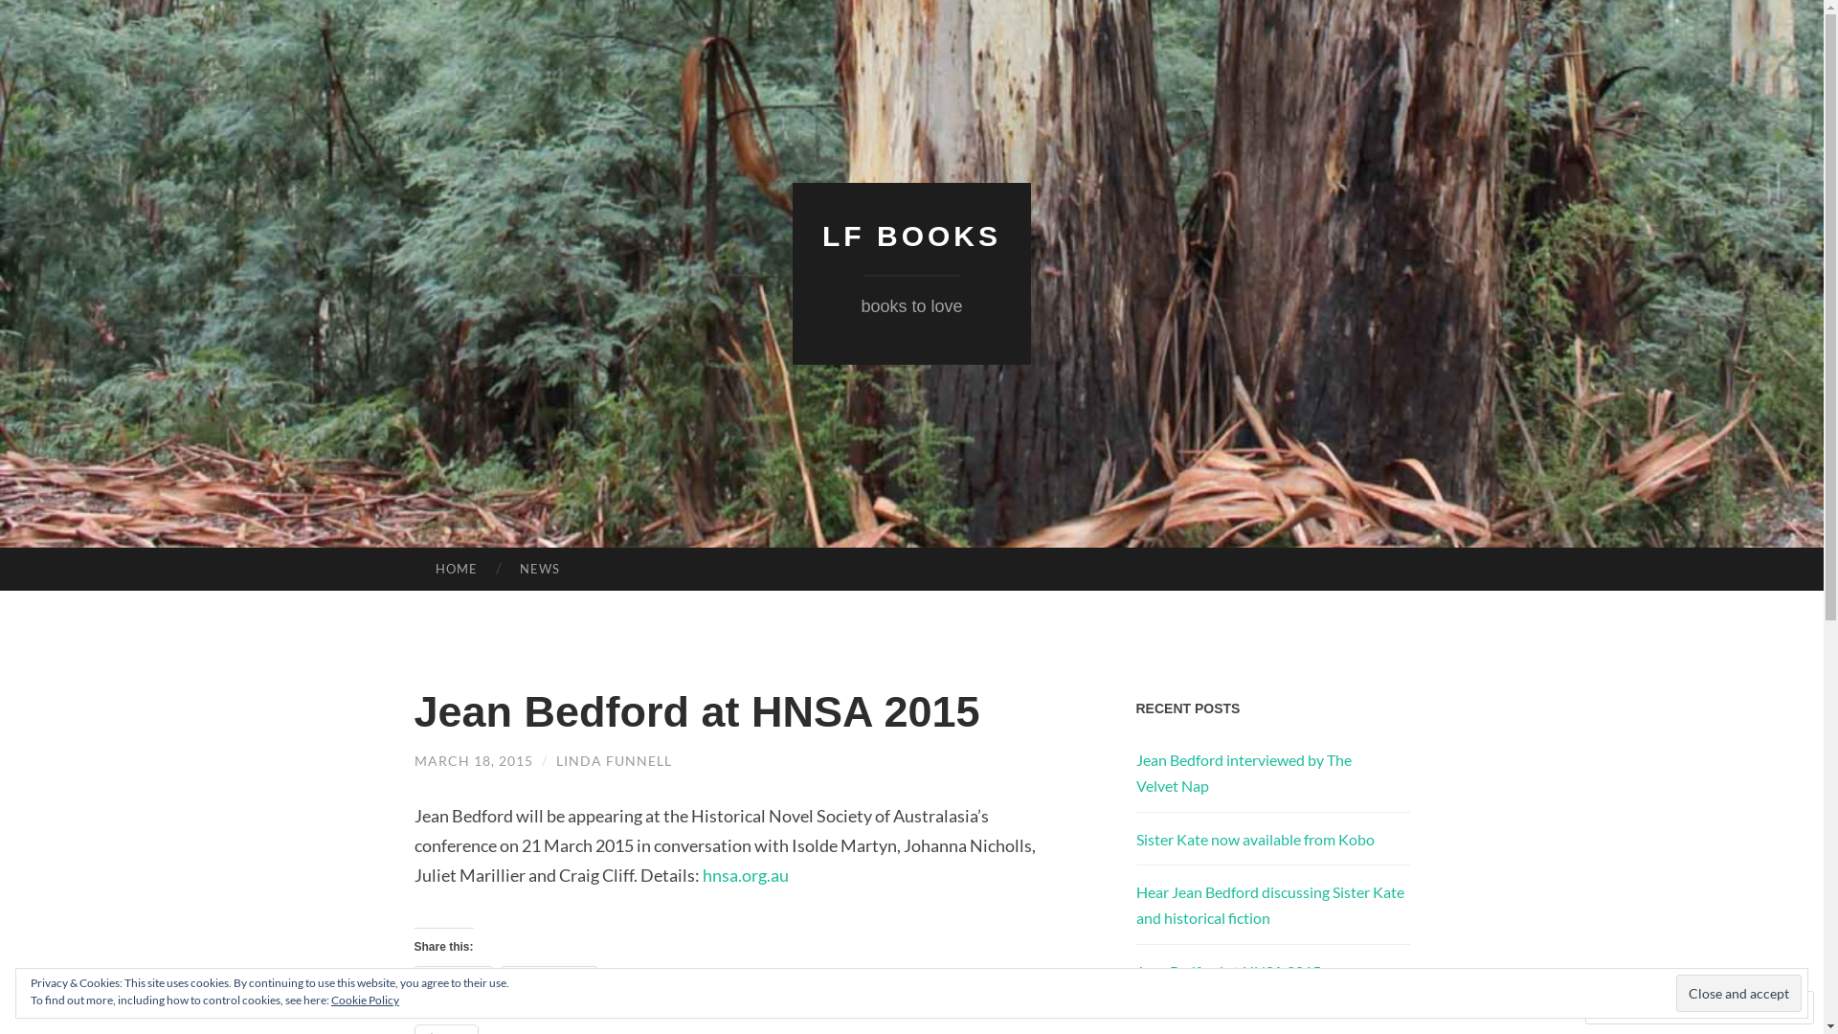  I want to click on Jean Bedford at HNSA 2015, so click(1227, 971).